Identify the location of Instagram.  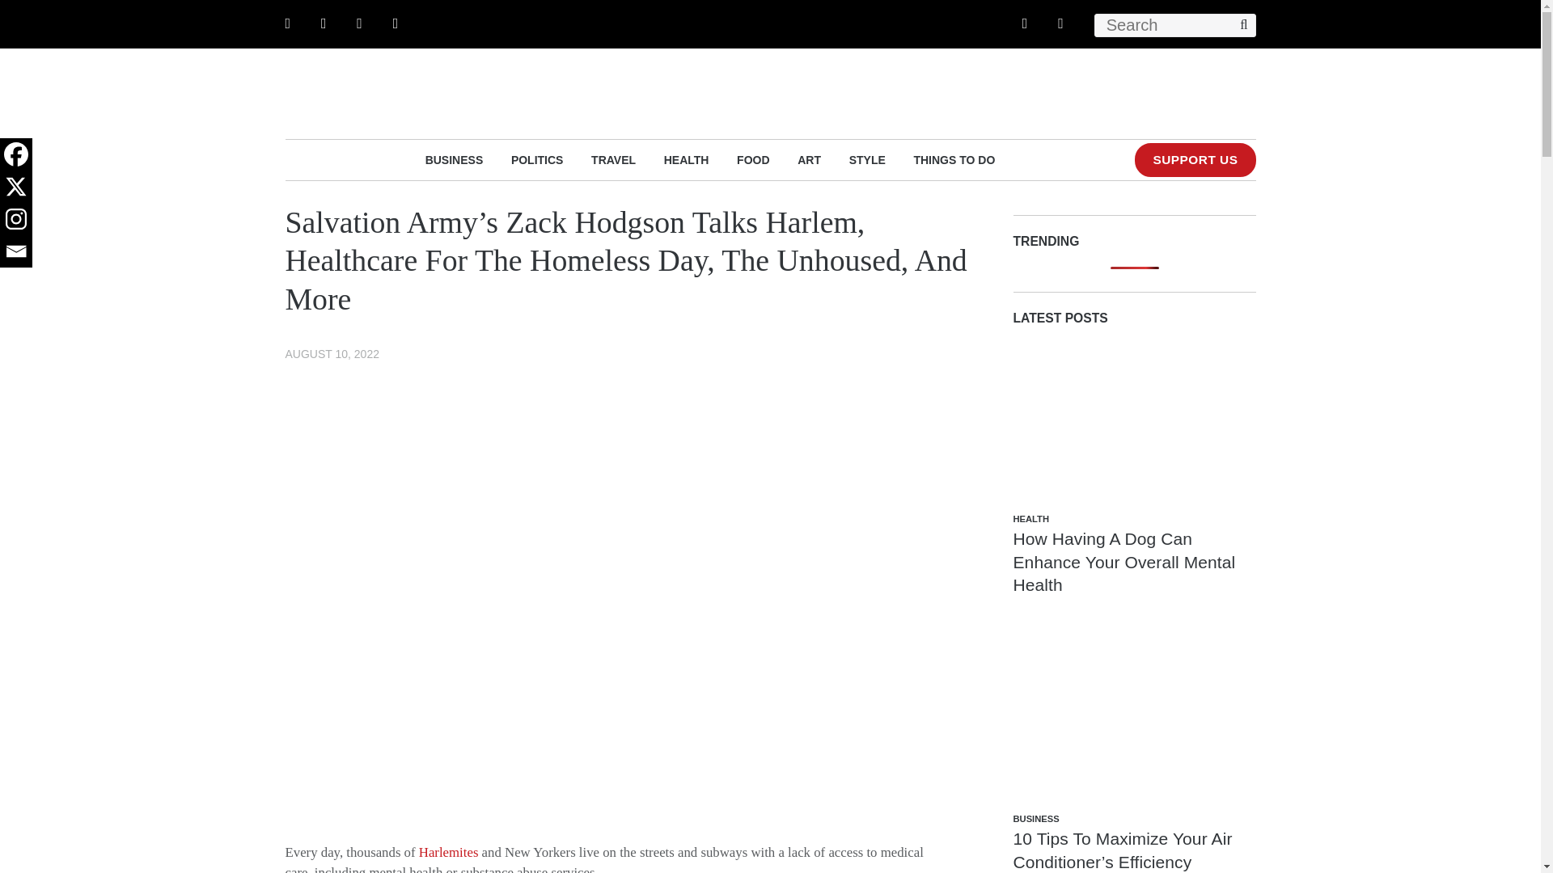
(16, 218).